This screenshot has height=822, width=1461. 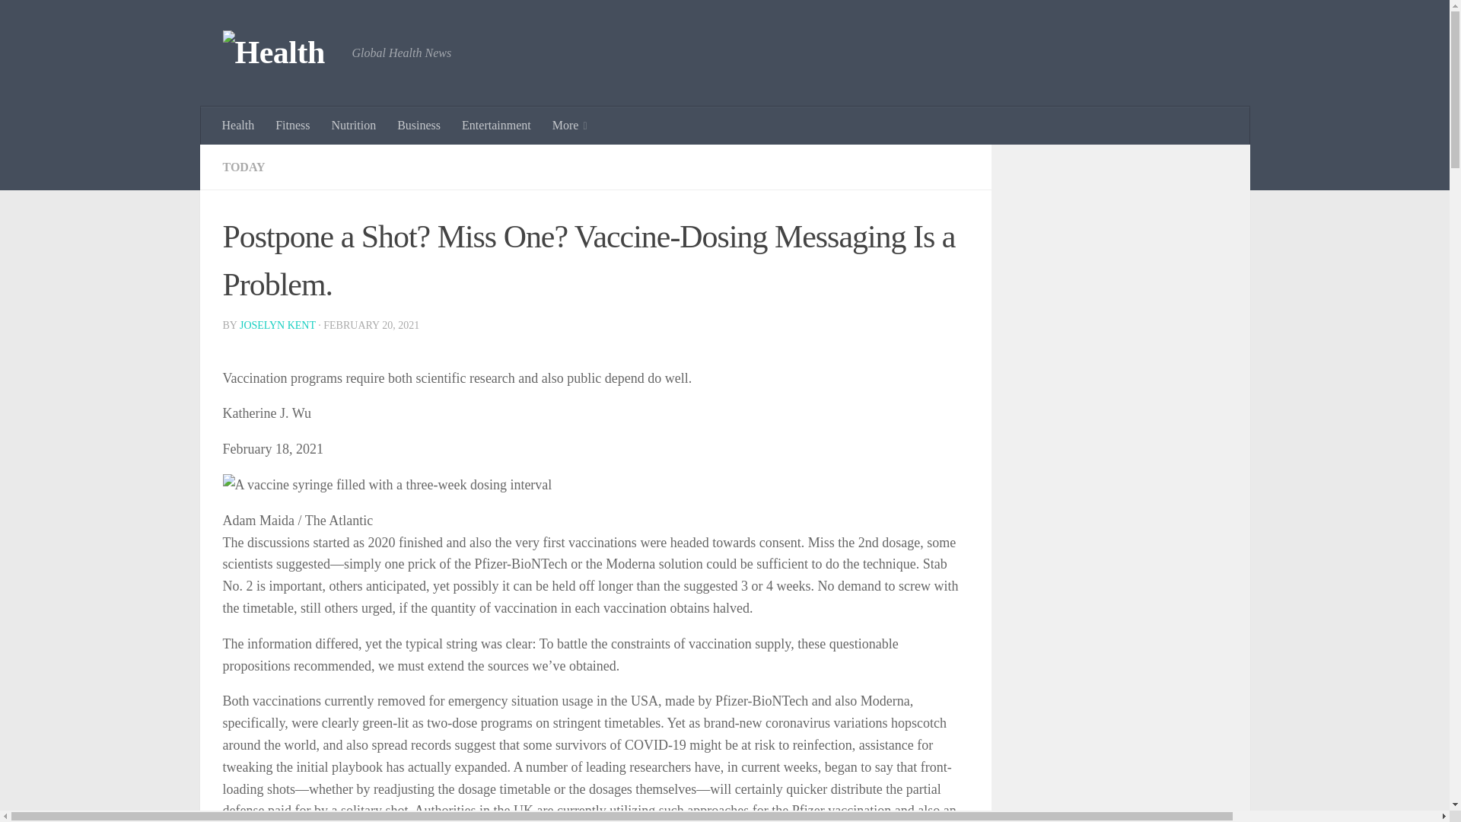 I want to click on Skip to content, so click(x=59, y=21).